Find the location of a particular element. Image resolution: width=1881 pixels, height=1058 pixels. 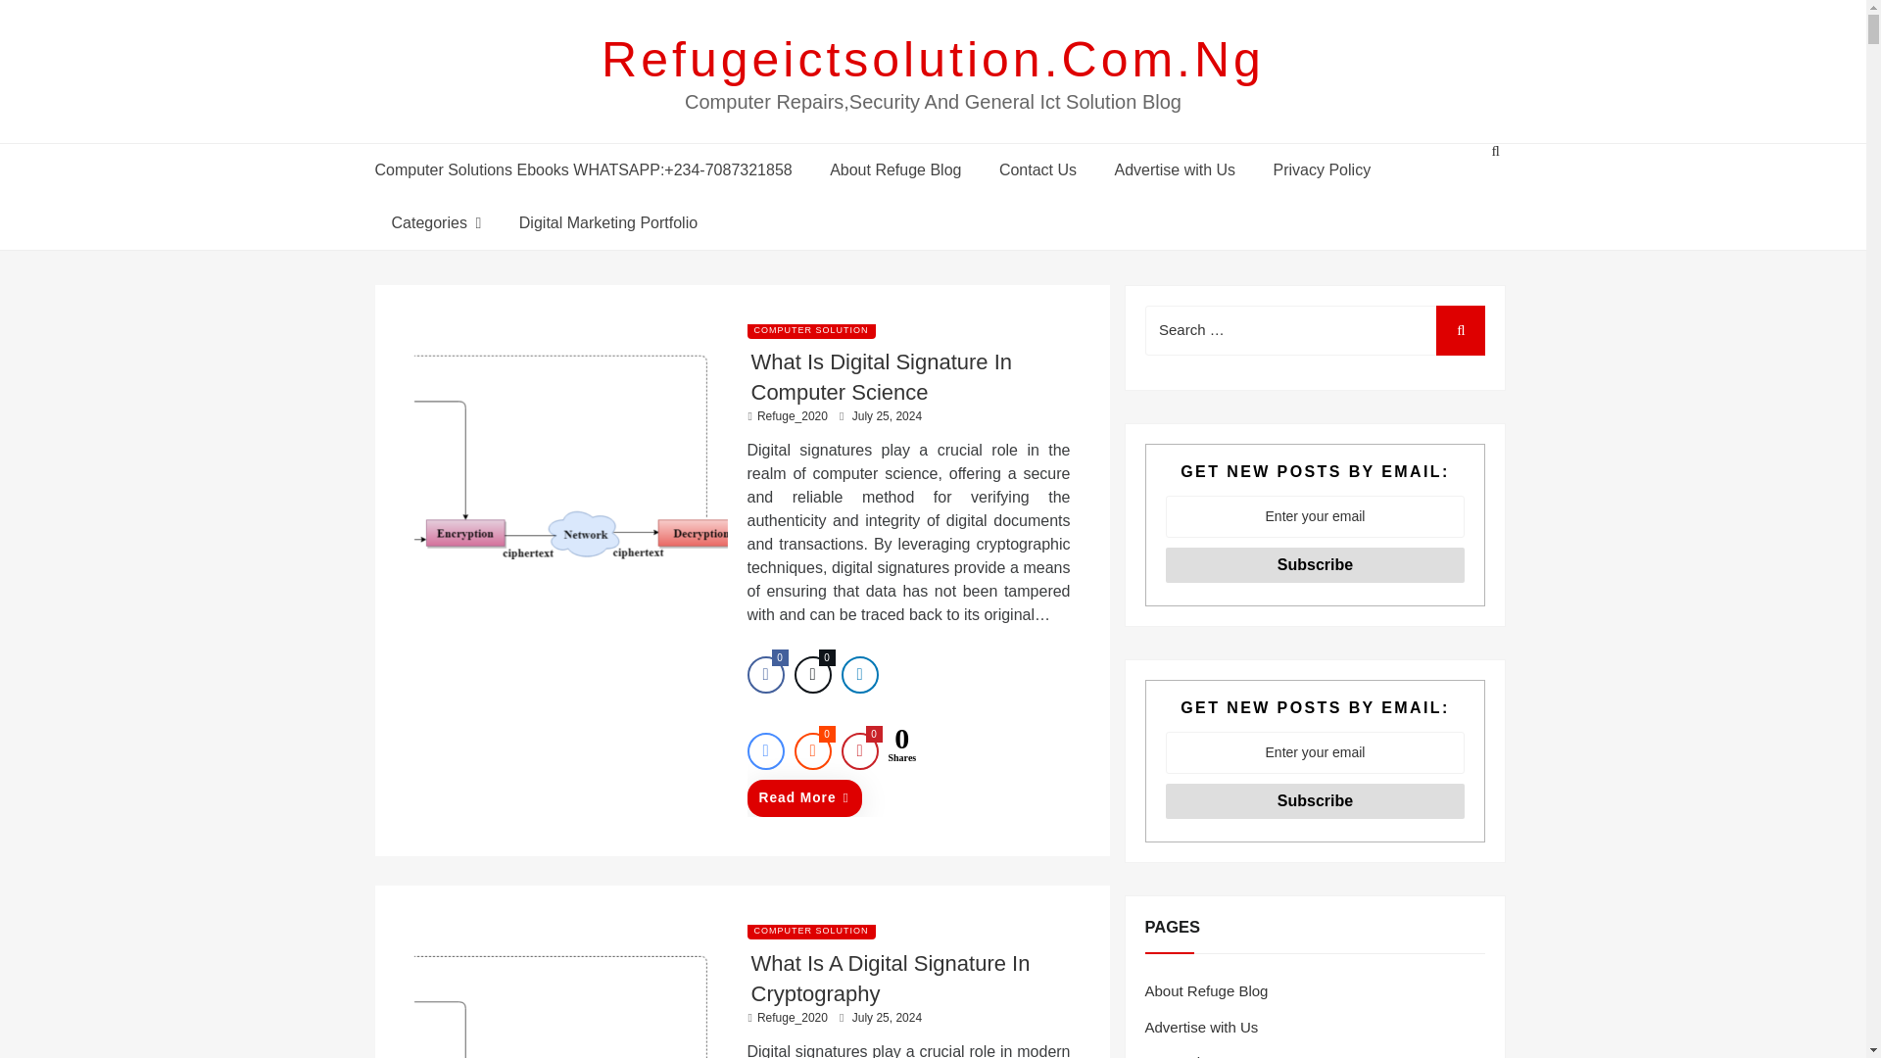

What Is Digital Signature In Computer Science 1 is located at coordinates (570, 441).